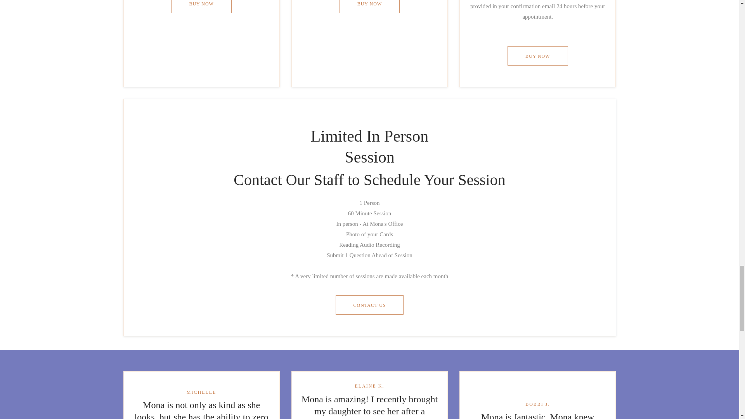  What do you see at coordinates (369, 305) in the screenshot?
I see `CONTACT US` at bounding box center [369, 305].